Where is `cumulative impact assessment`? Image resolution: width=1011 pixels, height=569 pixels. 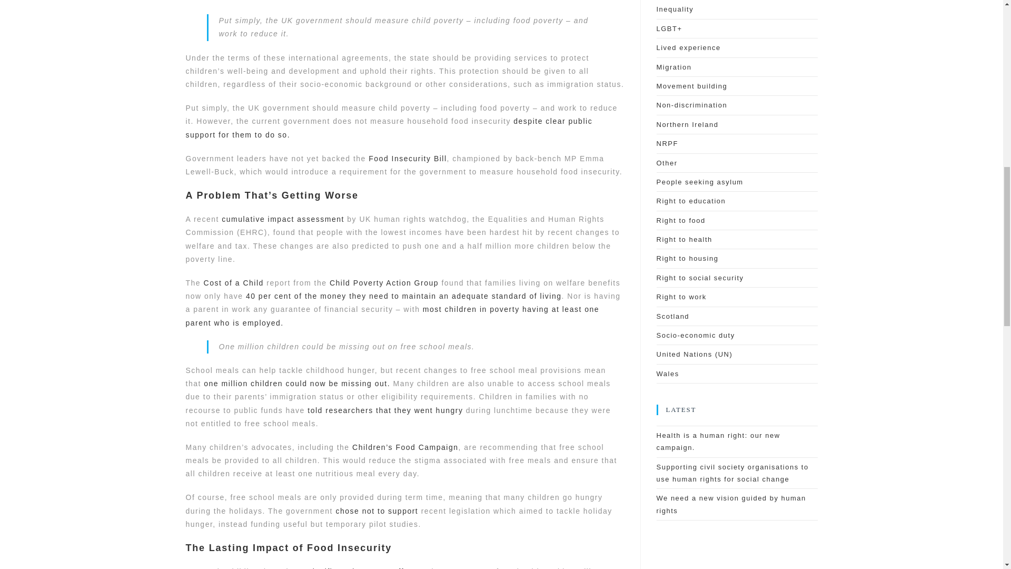
cumulative impact assessment is located at coordinates (283, 219).